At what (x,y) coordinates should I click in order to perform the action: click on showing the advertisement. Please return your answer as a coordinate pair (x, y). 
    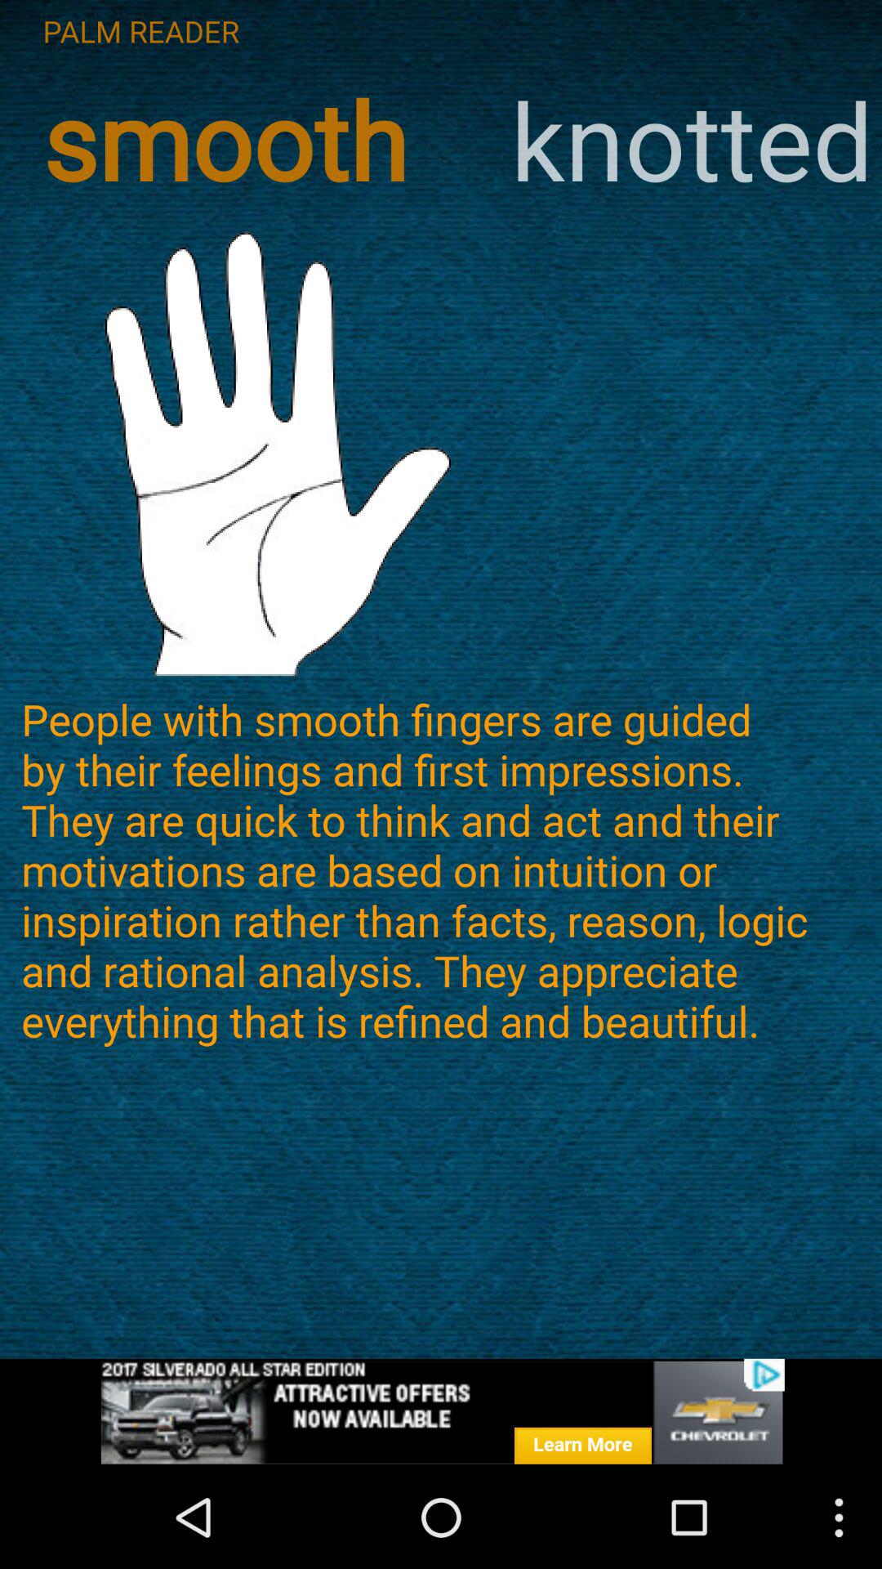
    Looking at the image, I should click on (441, 1412).